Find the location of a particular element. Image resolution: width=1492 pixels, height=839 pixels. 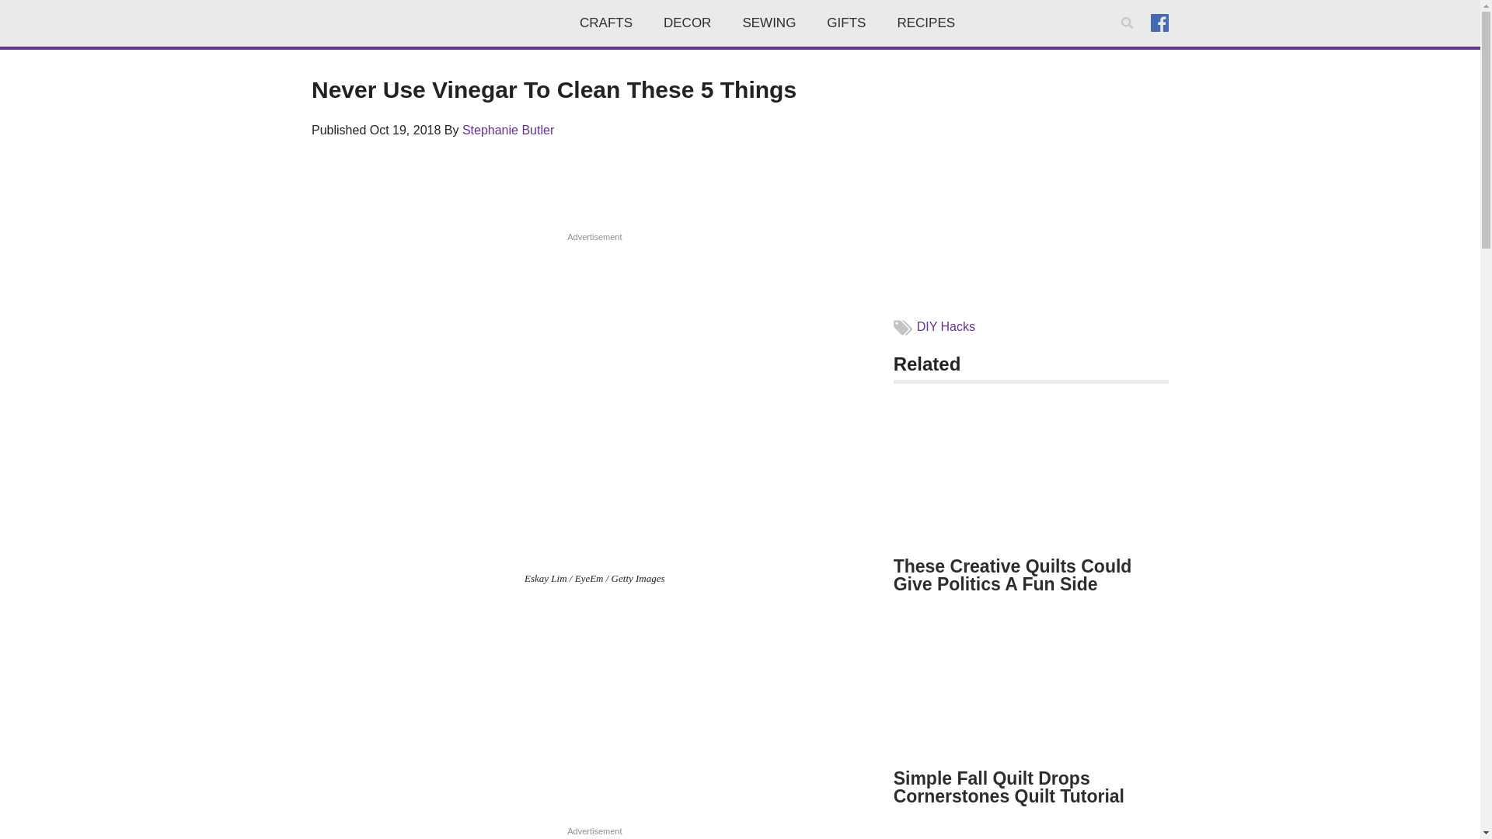

DIY Hacks is located at coordinates (946, 326).